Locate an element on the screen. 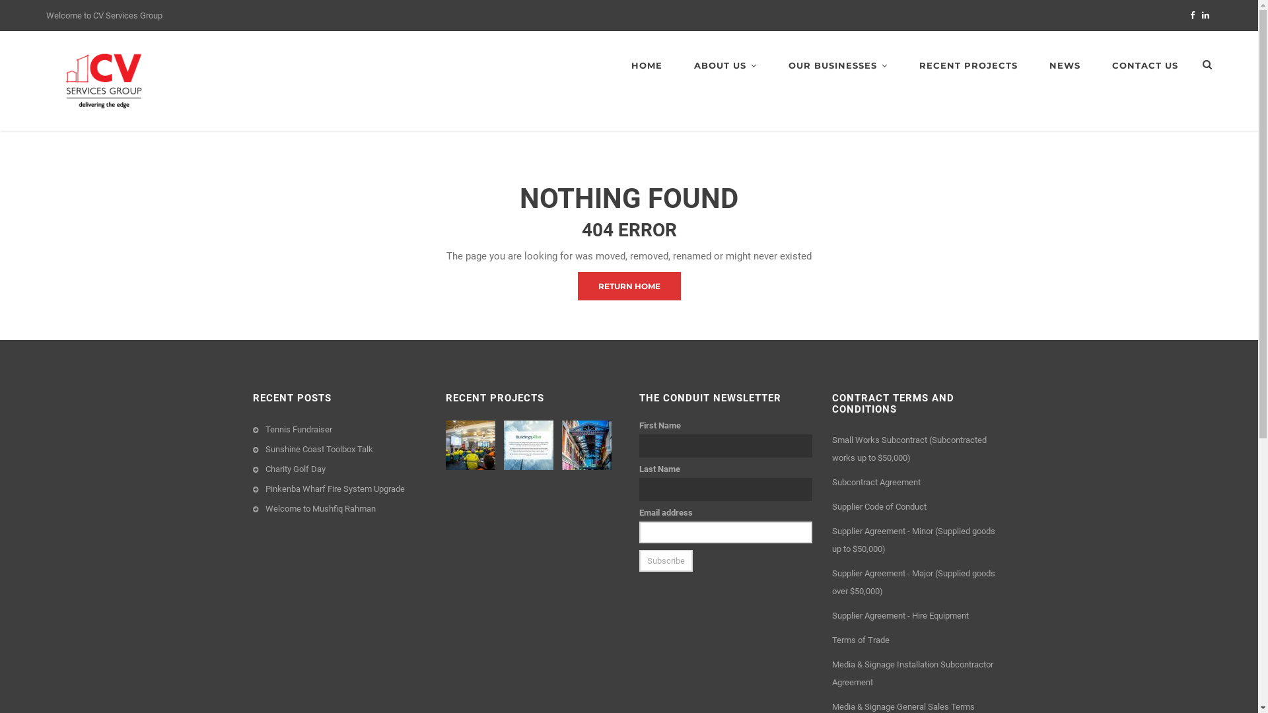 This screenshot has height=713, width=1268. Sunshine Coast Toolbox Talk is located at coordinates (320, 449).